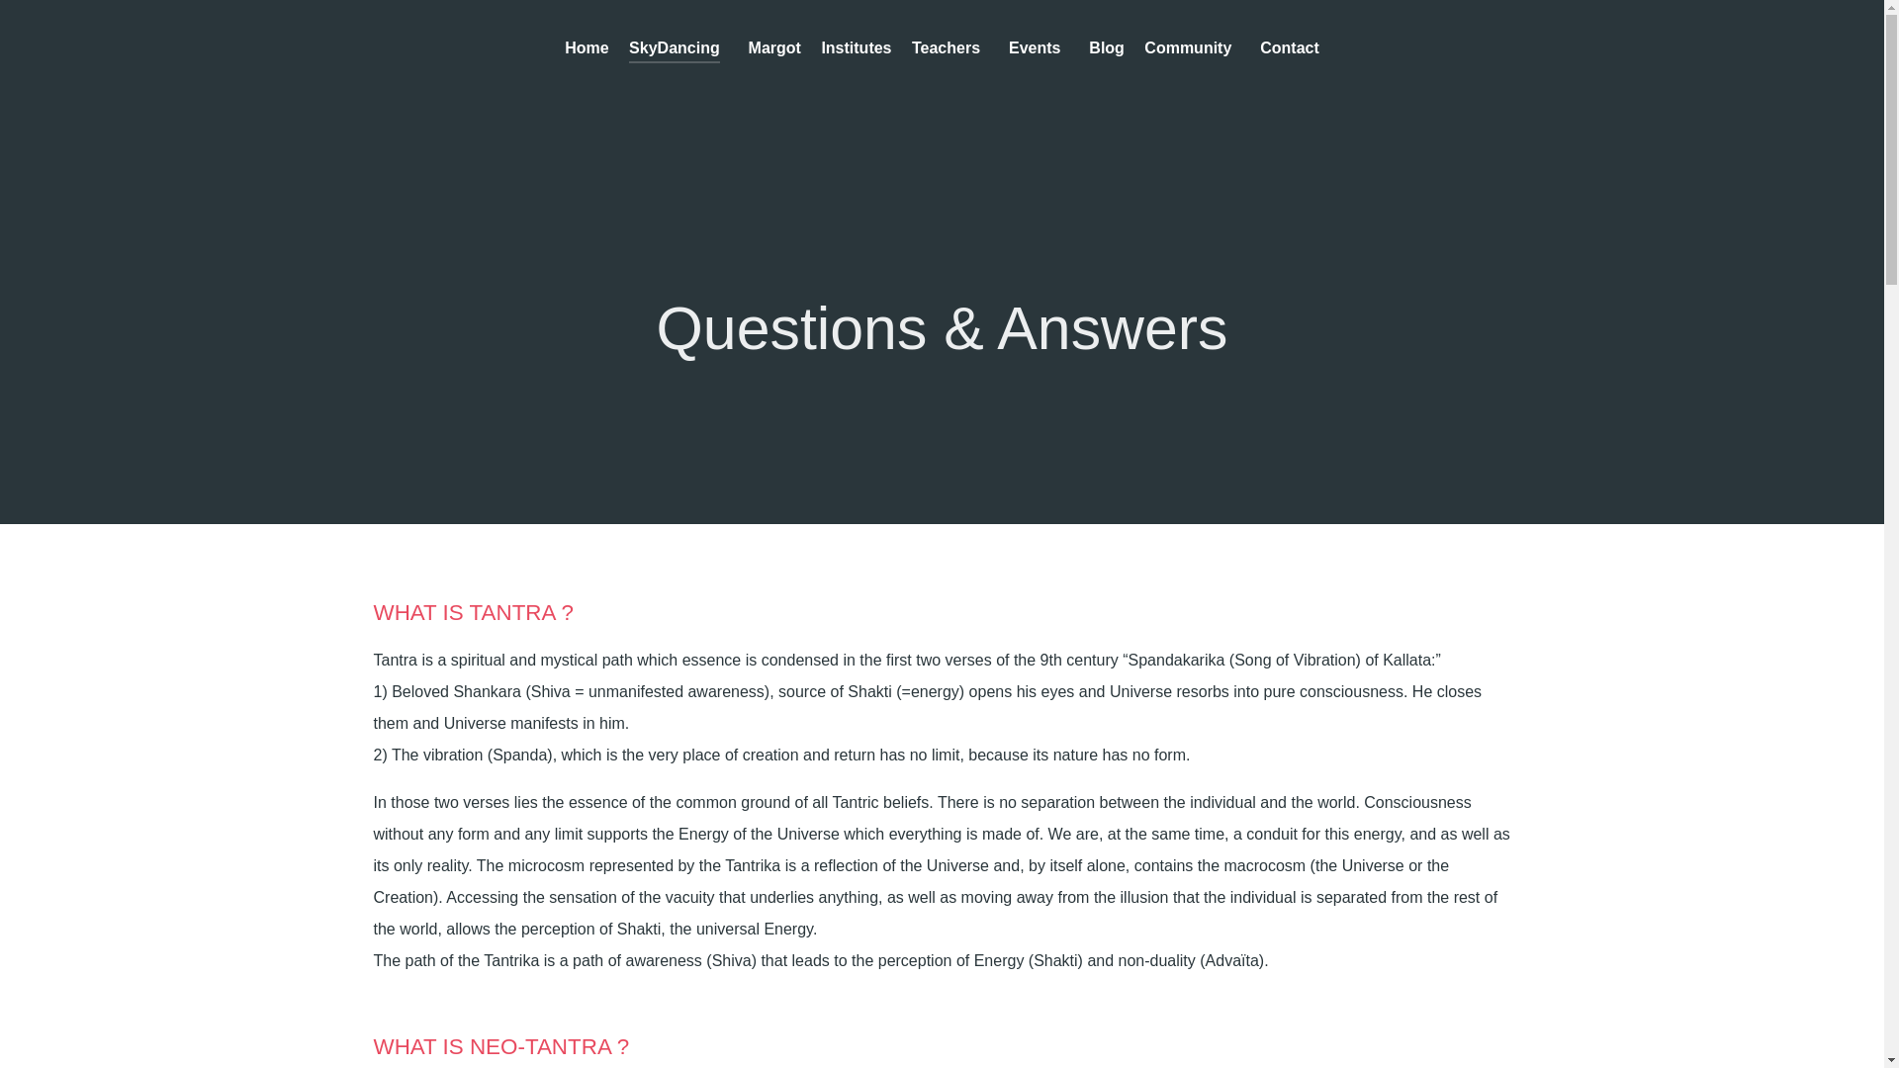 This screenshot has width=1899, height=1068. Describe the element at coordinates (473, 611) in the screenshot. I see `WHAT IS TANTRA ?` at that location.